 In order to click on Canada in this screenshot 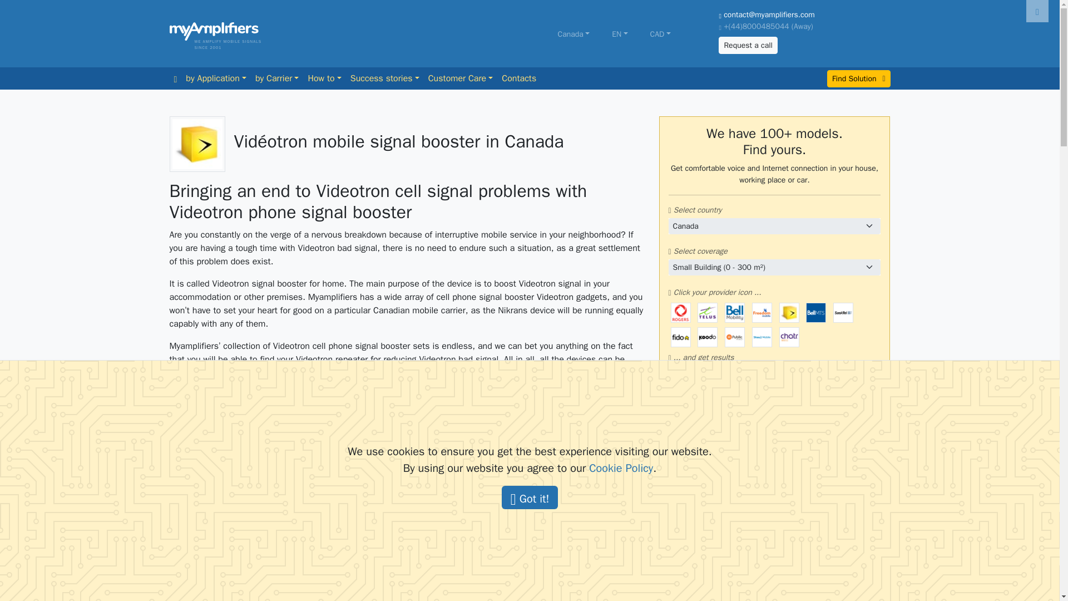, I will do `click(574, 33)`.